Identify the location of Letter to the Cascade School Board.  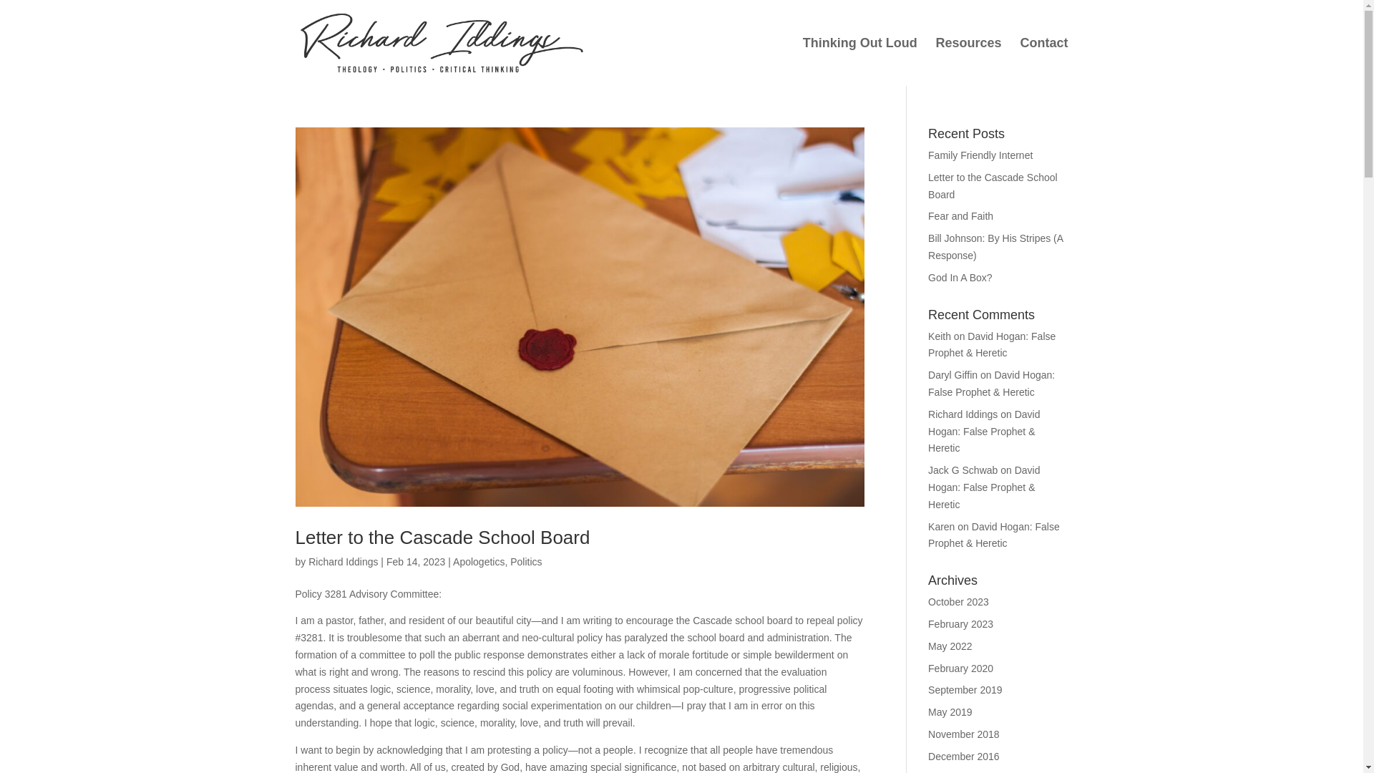
(993, 185).